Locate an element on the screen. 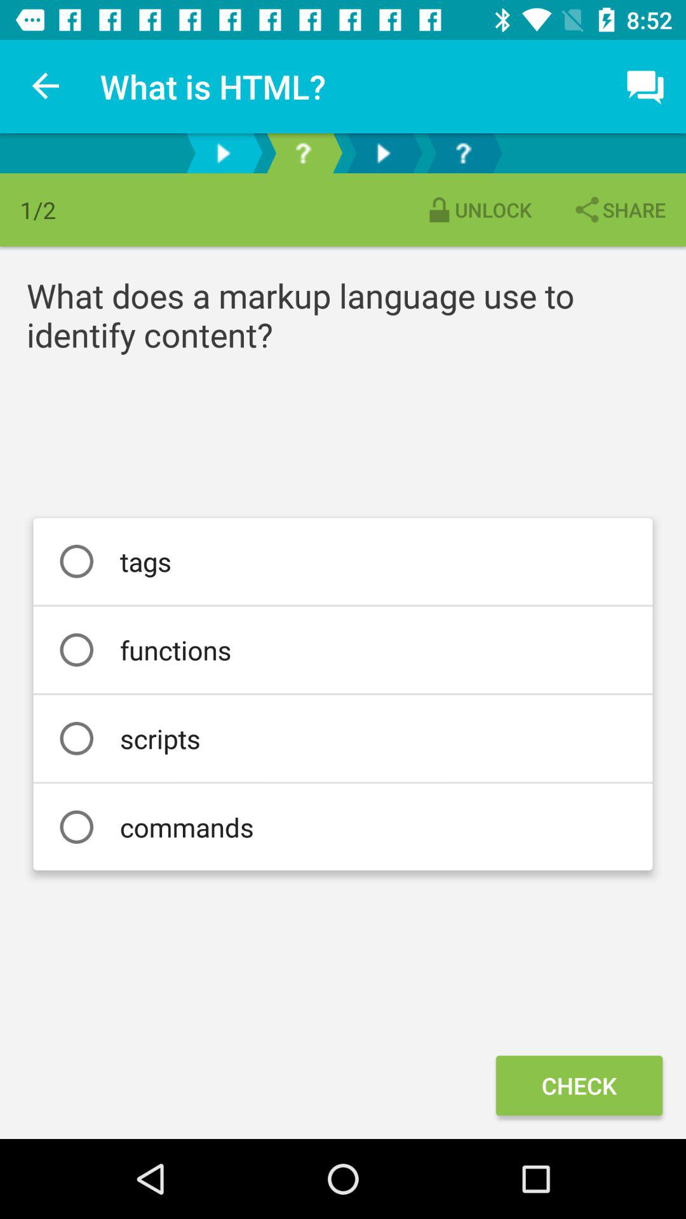 The width and height of the screenshot is (686, 1219). flip to share item is located at coordinates (619, 210).